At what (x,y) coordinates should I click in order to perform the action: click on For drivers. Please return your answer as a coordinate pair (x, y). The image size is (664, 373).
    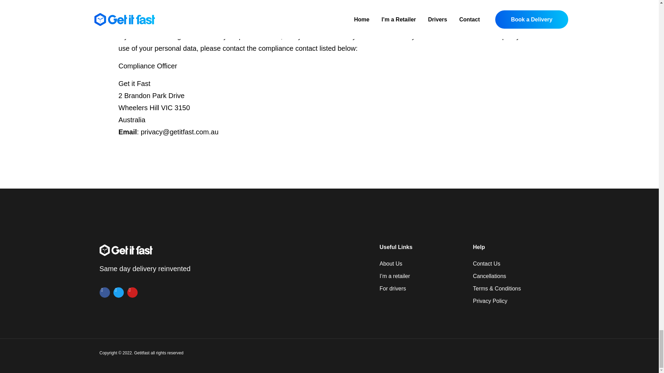
    Looking at the image, I should click on (423, 289).